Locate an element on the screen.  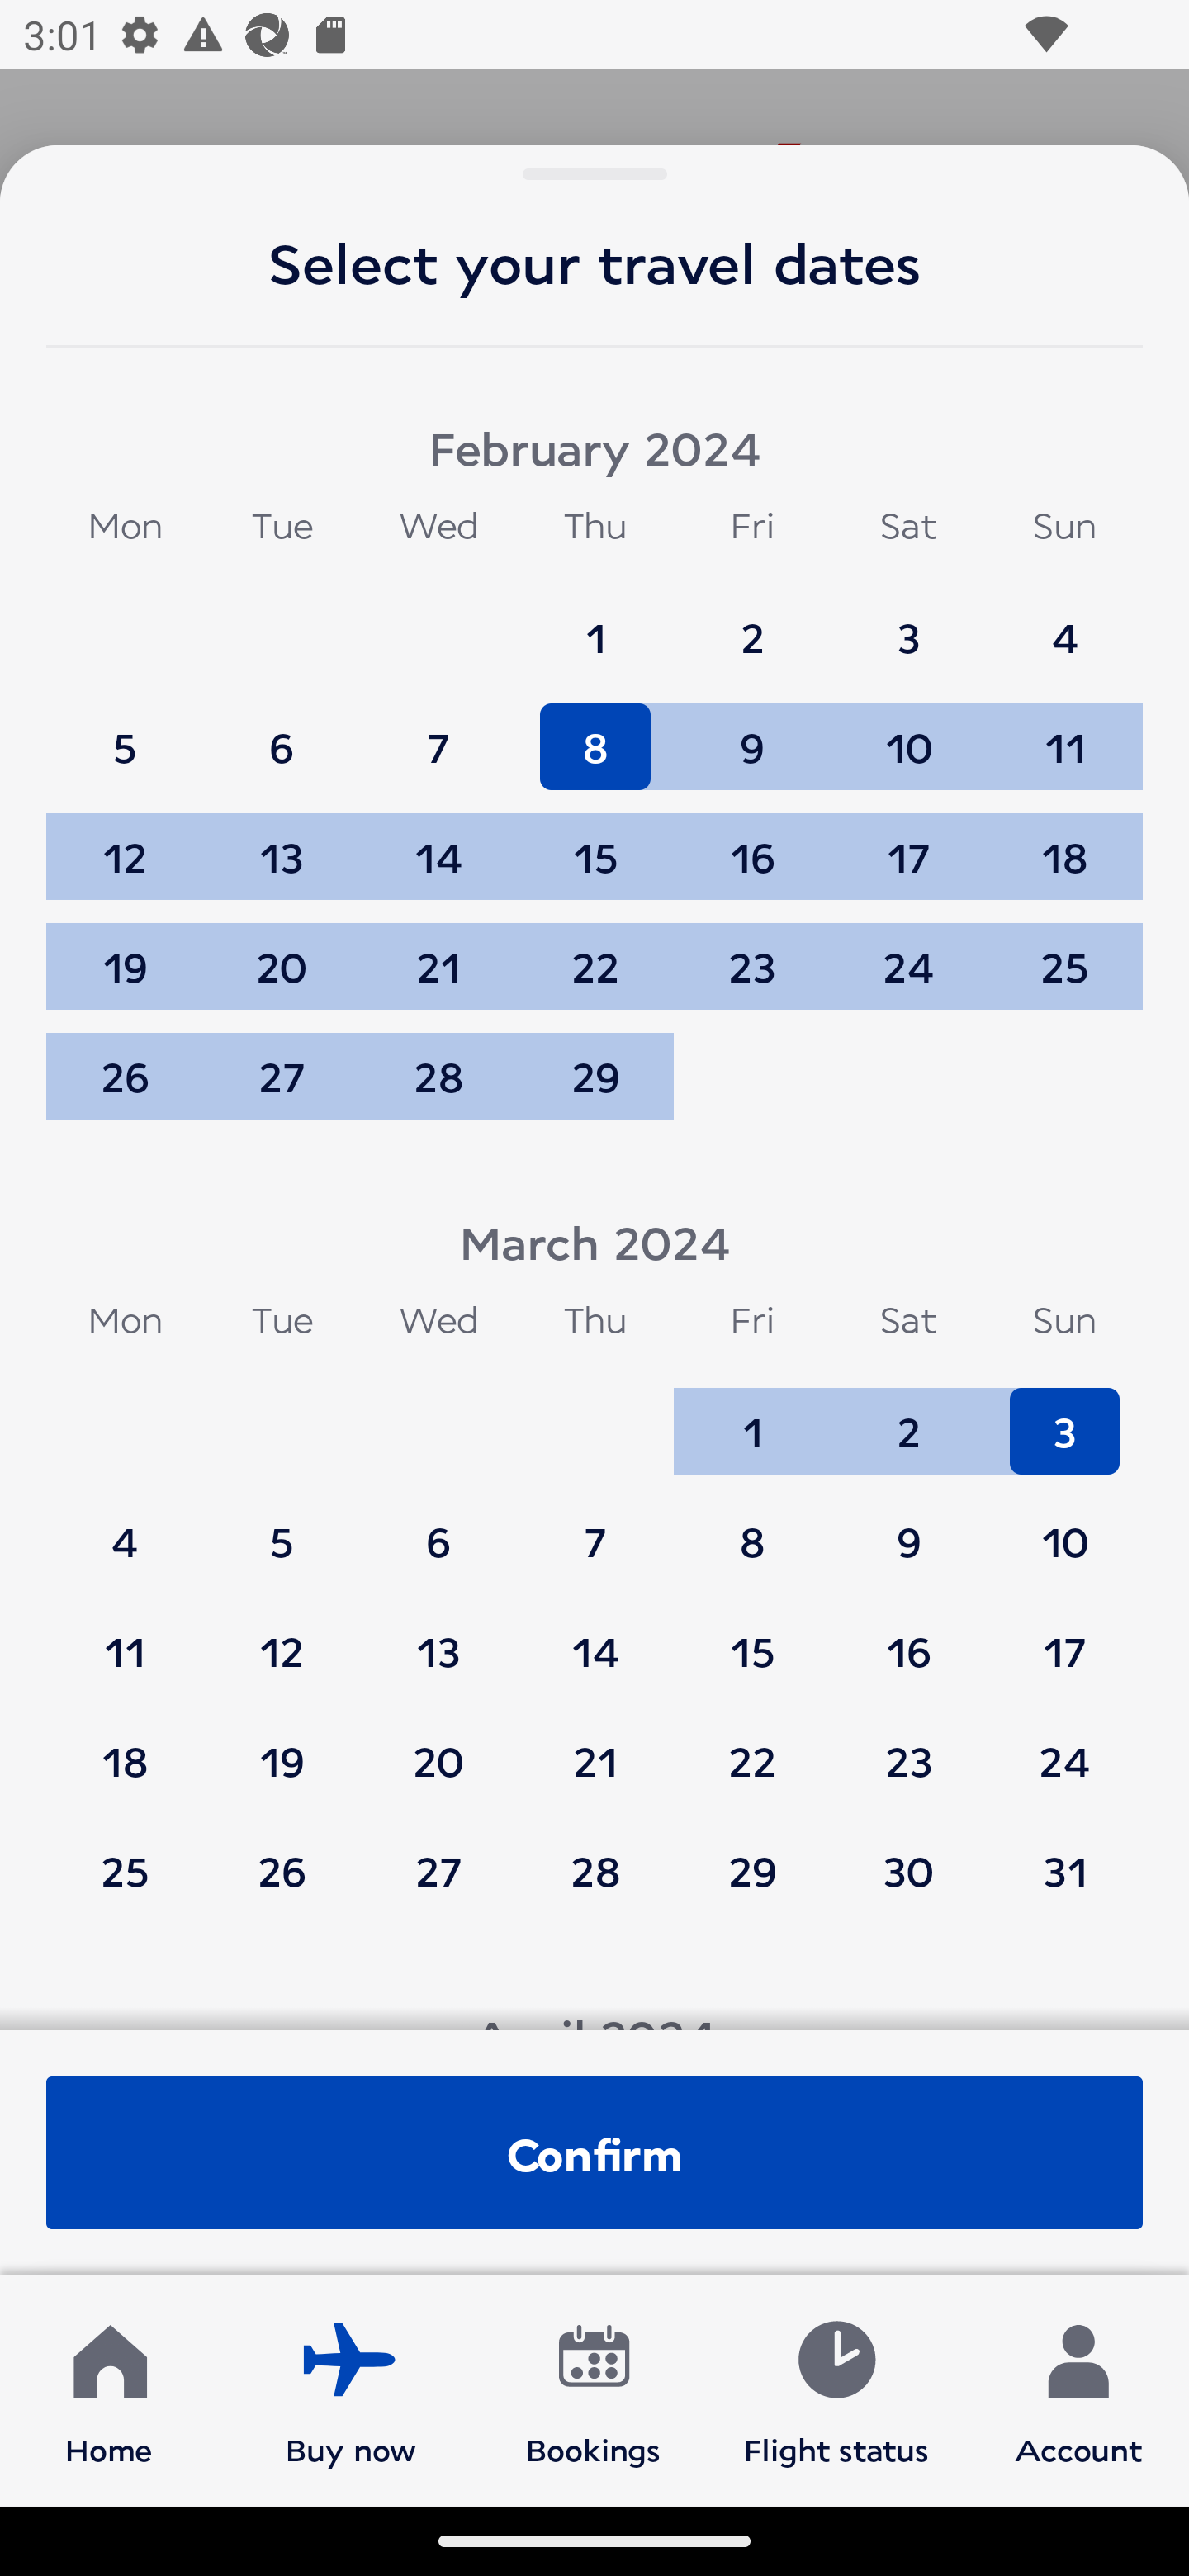
17 is located at coordinates (1064, 1636).